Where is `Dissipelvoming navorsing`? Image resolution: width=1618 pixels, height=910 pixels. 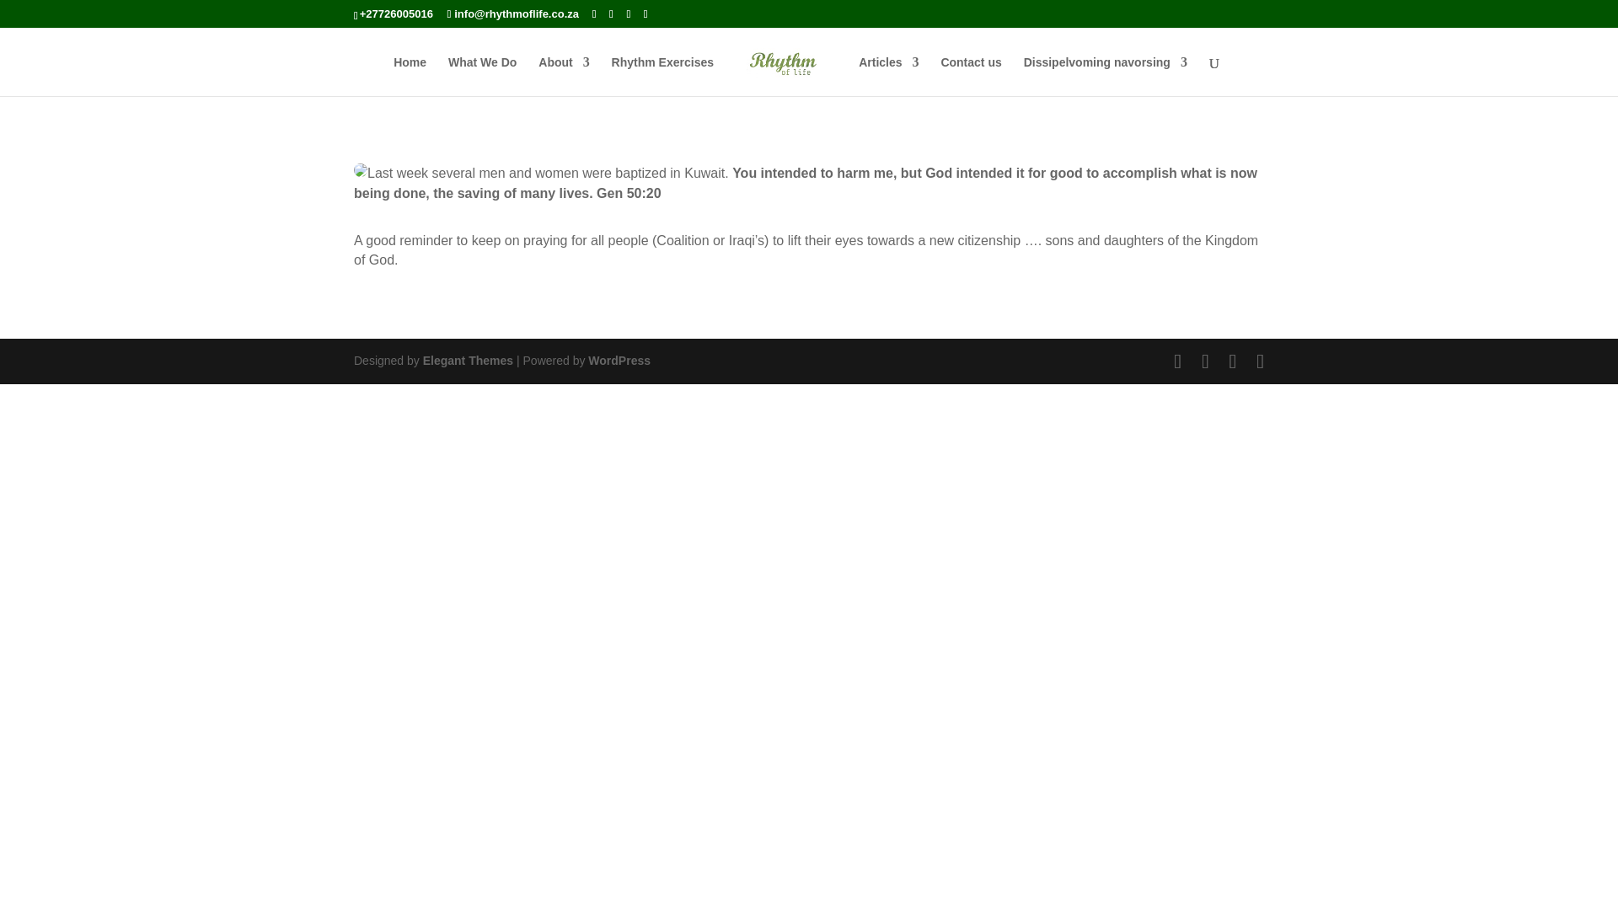 Dissipelvoming navorsing is located at coordinates (1106, 75).